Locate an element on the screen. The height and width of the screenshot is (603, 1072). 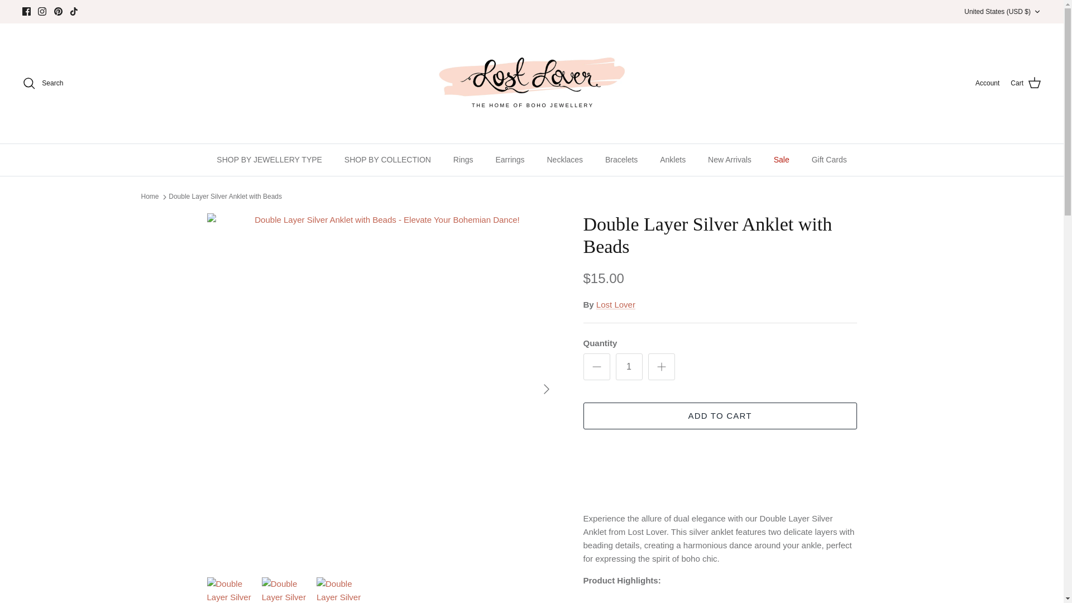
RIGHT is located at coordinates (546, 389).